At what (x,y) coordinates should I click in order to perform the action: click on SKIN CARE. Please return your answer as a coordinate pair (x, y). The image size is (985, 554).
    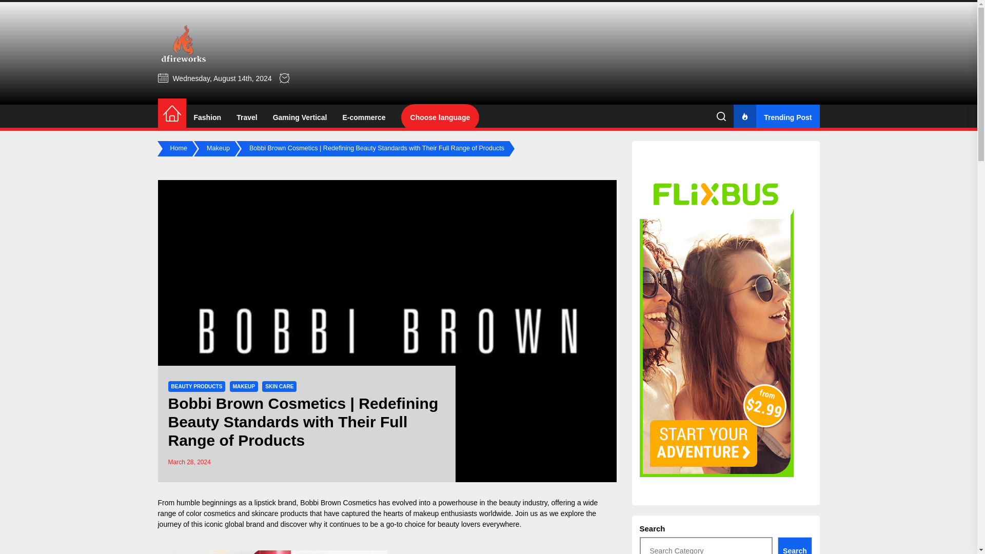
    Looking at the image, I should click on (279, 386).